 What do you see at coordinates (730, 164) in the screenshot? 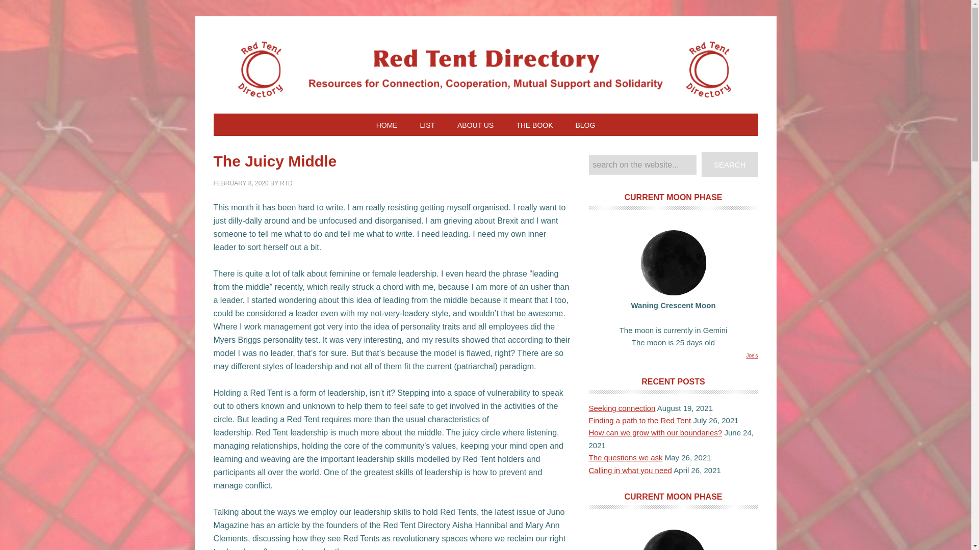
I see `SEARCH` at bounding box center [730, 164].